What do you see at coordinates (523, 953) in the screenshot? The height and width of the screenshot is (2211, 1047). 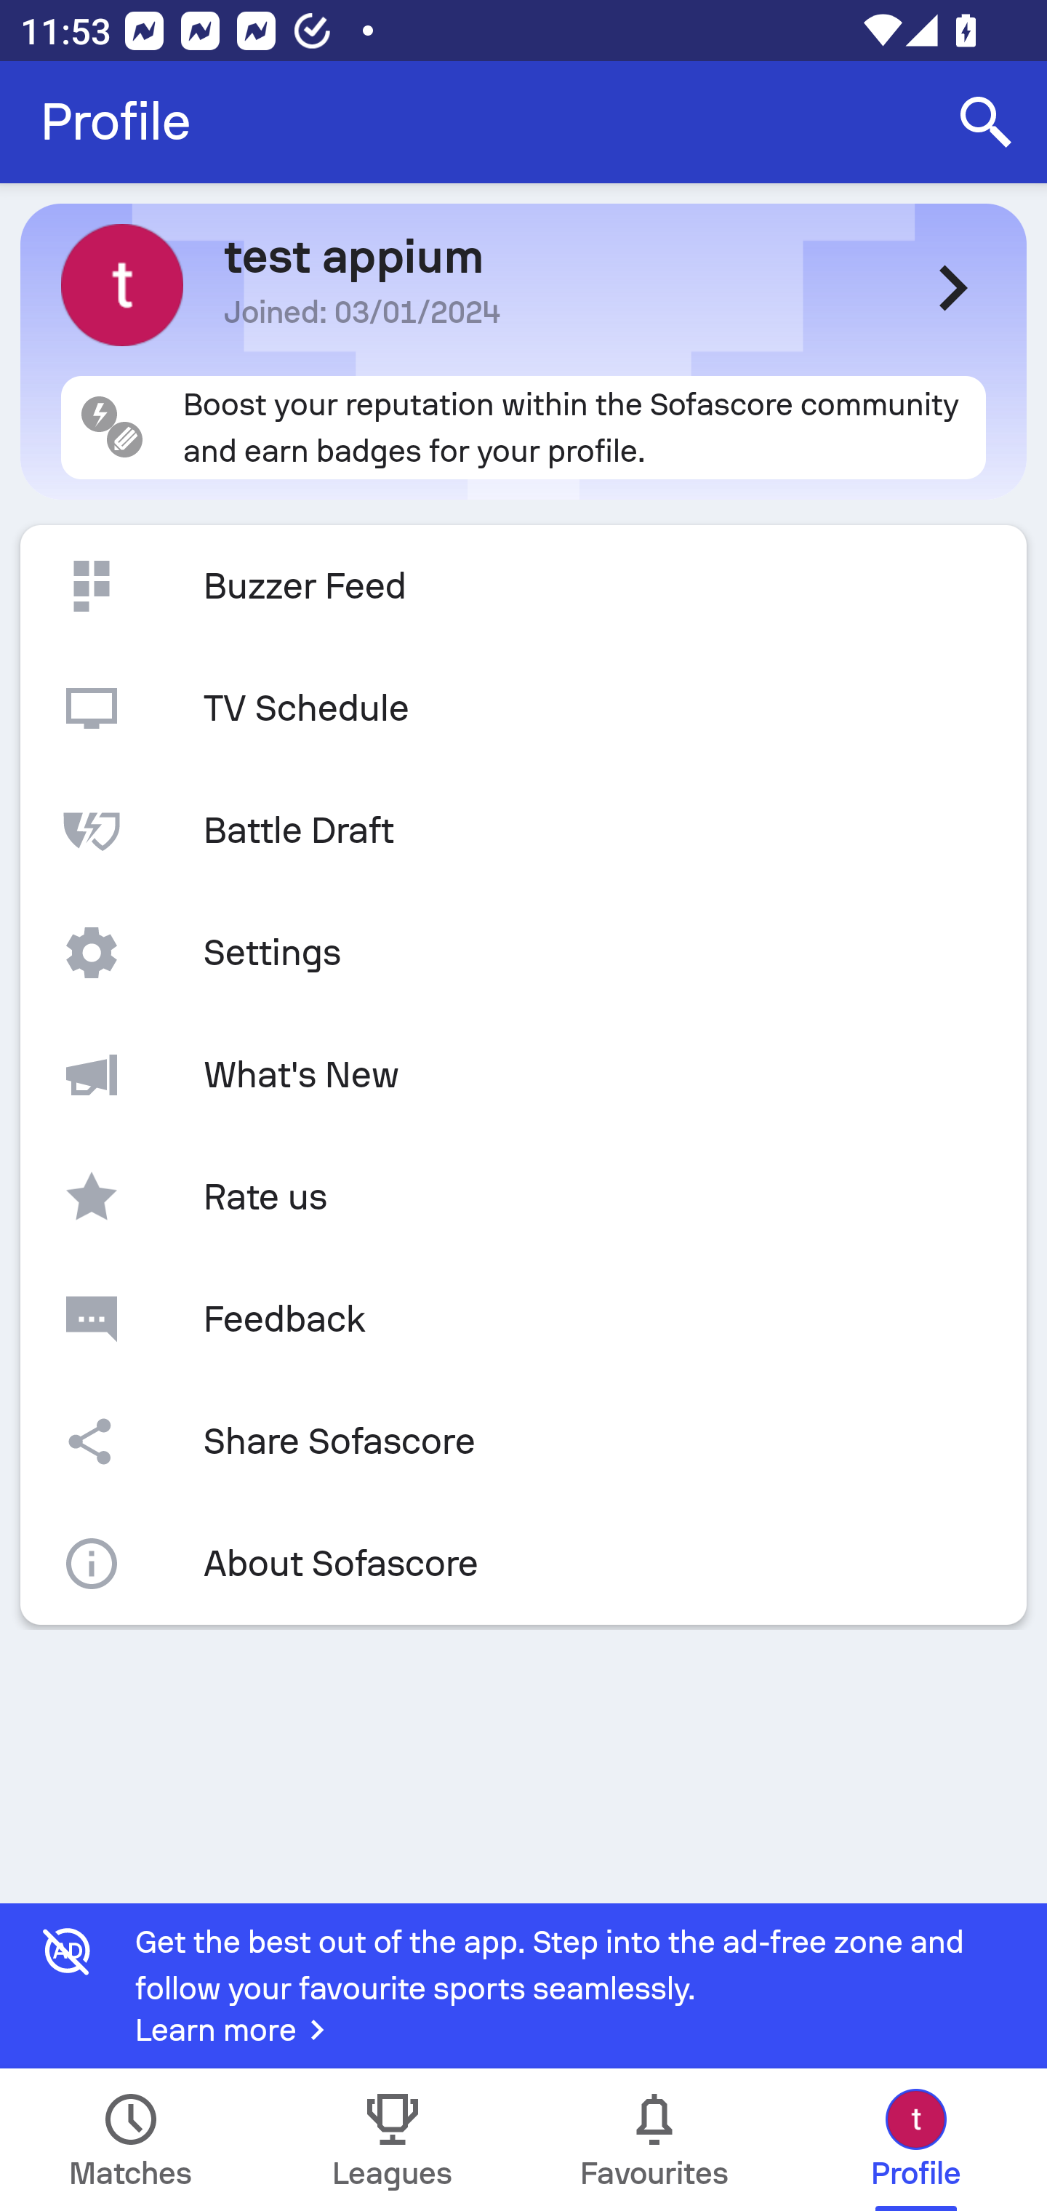 I see `Settings` at bounding box center [523, 953].